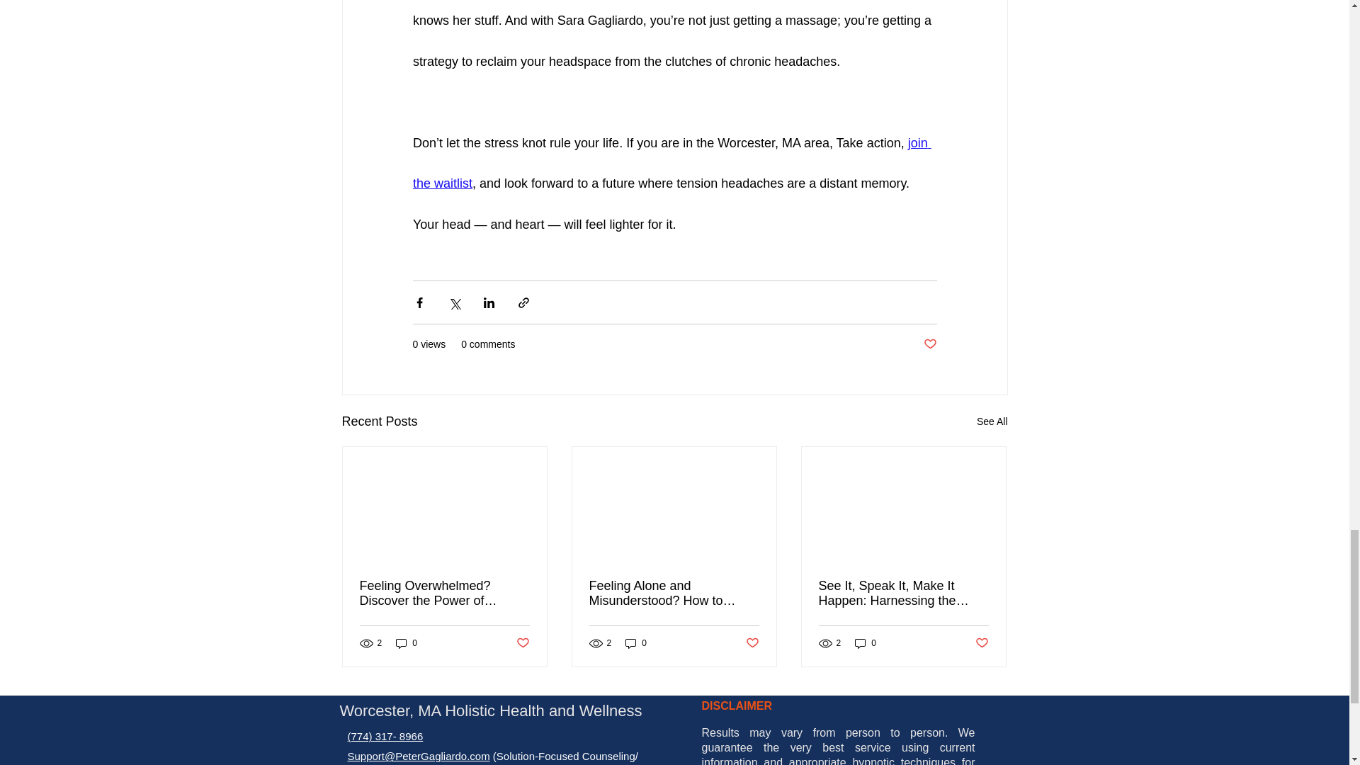 The height and width of the screenshot is (765, 1360). I want to click on See All, so click(992, 422).